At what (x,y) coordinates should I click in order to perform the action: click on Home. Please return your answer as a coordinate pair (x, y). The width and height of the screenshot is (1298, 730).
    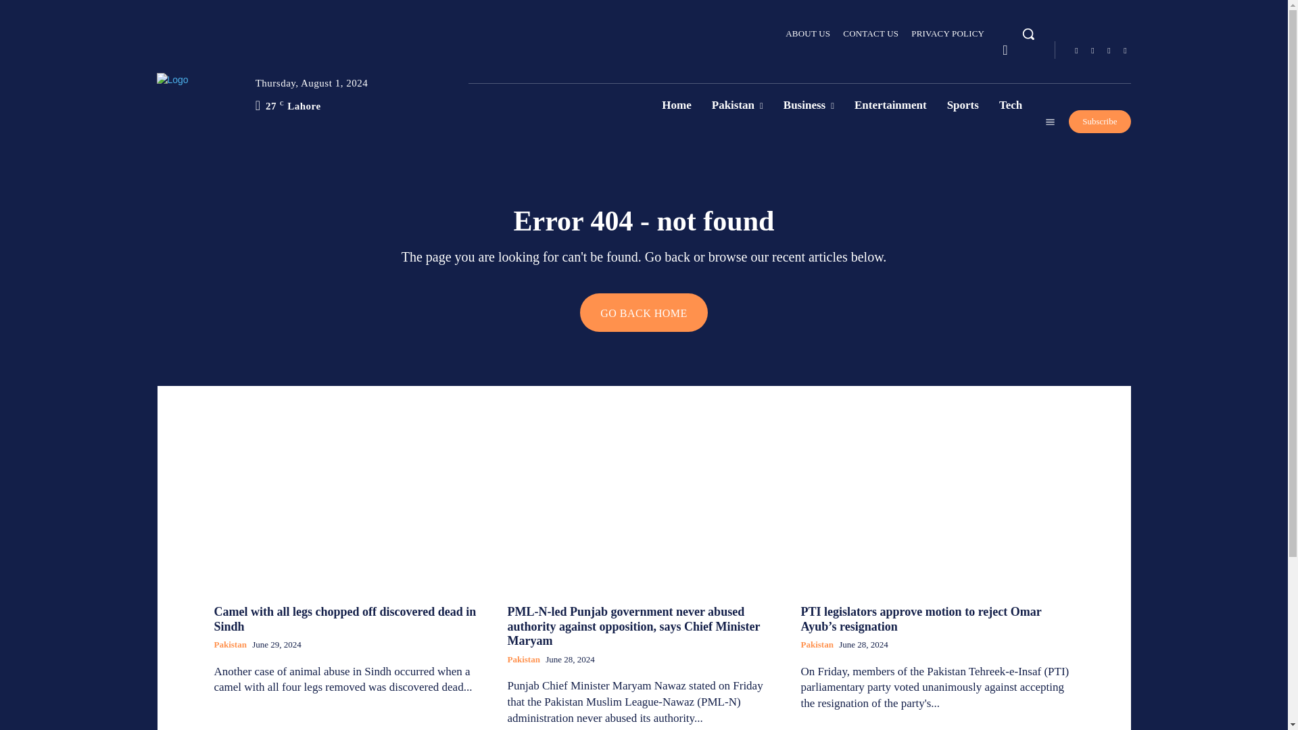
    Looking at the image, I should click on (676, 105).